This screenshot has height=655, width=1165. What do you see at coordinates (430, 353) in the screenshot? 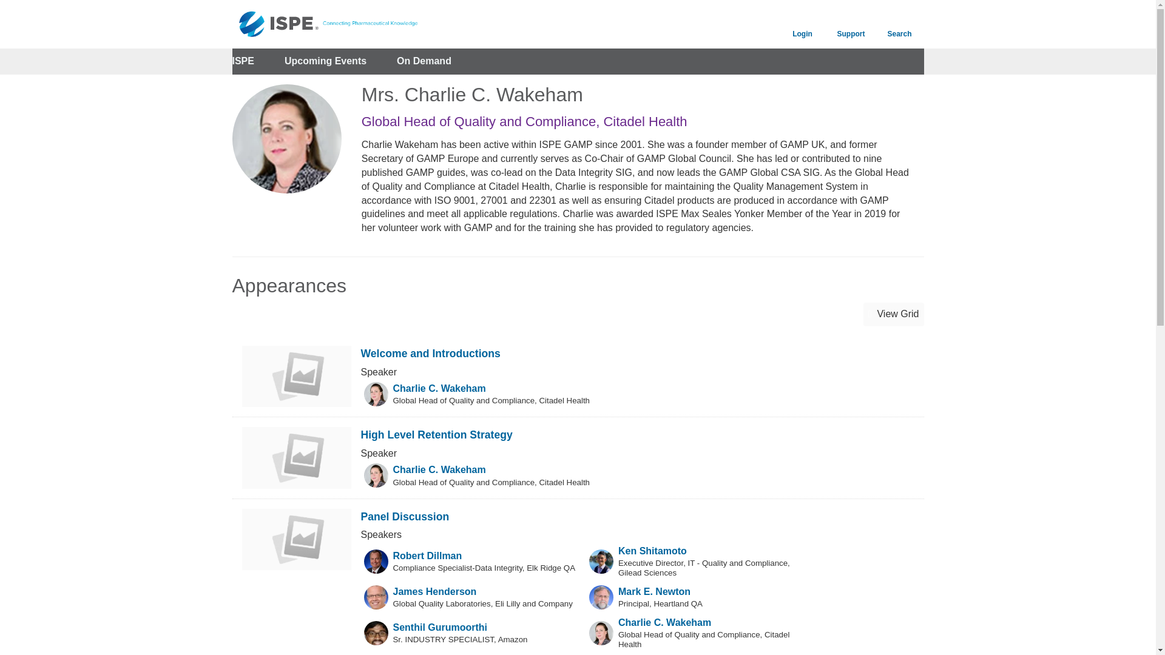
I see `Welcome and Introductions` at bounding box center [430, 353].